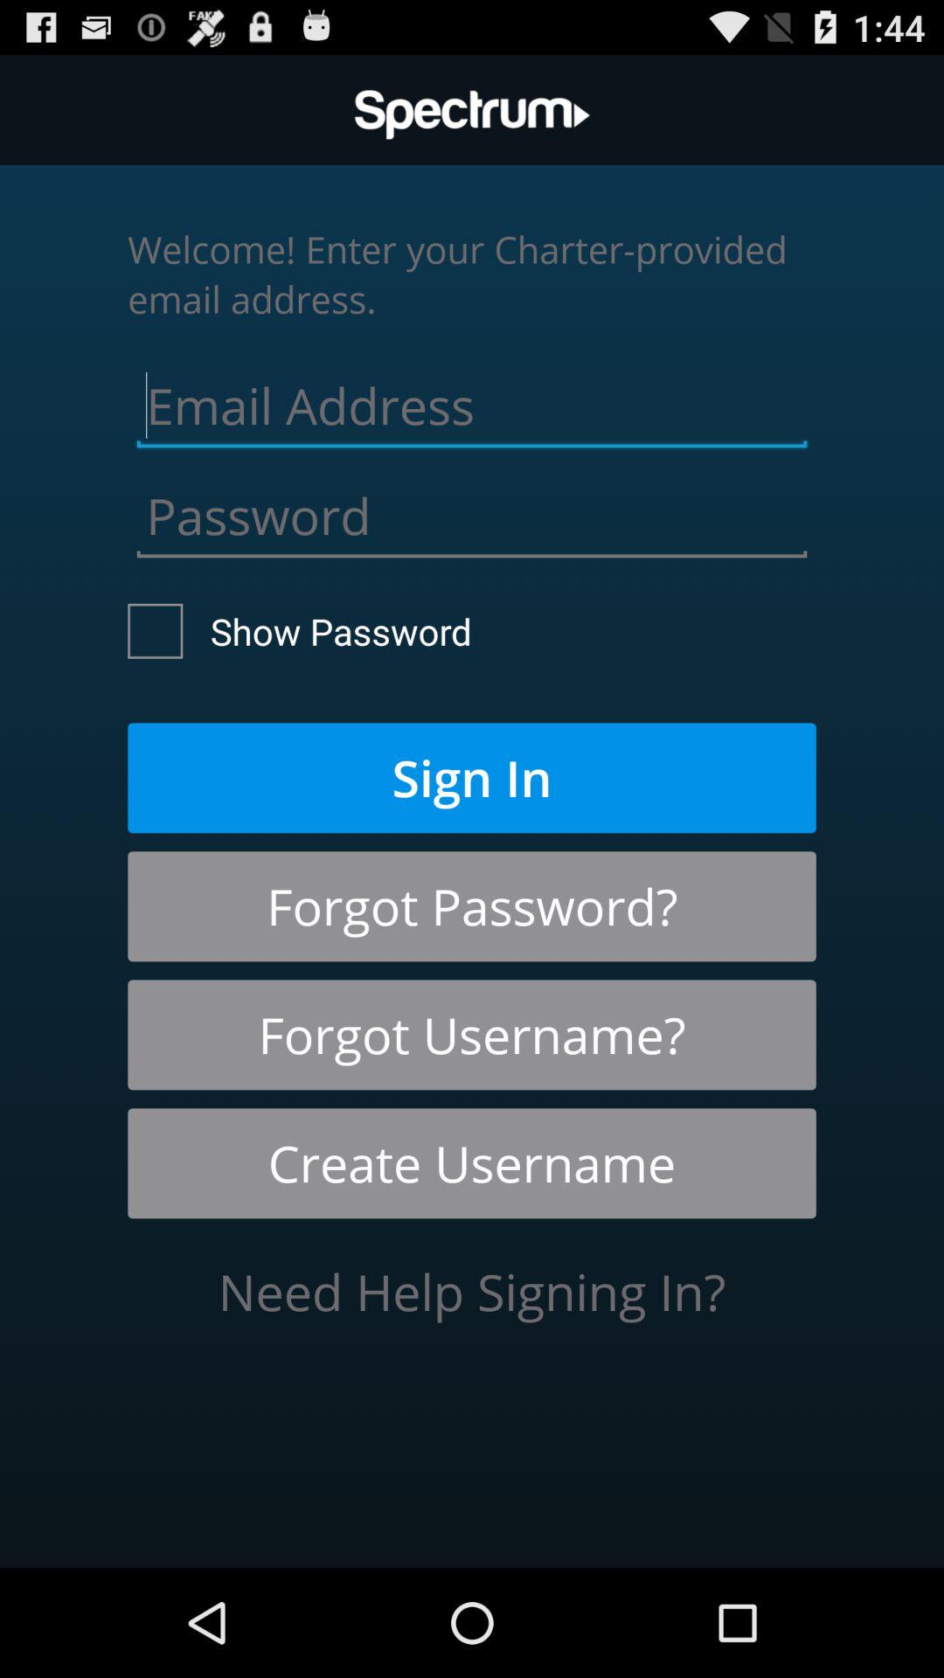  Describe the element at coordinates (300, 631) in the screenshot. I see `swipe to the show password icon` at that location.